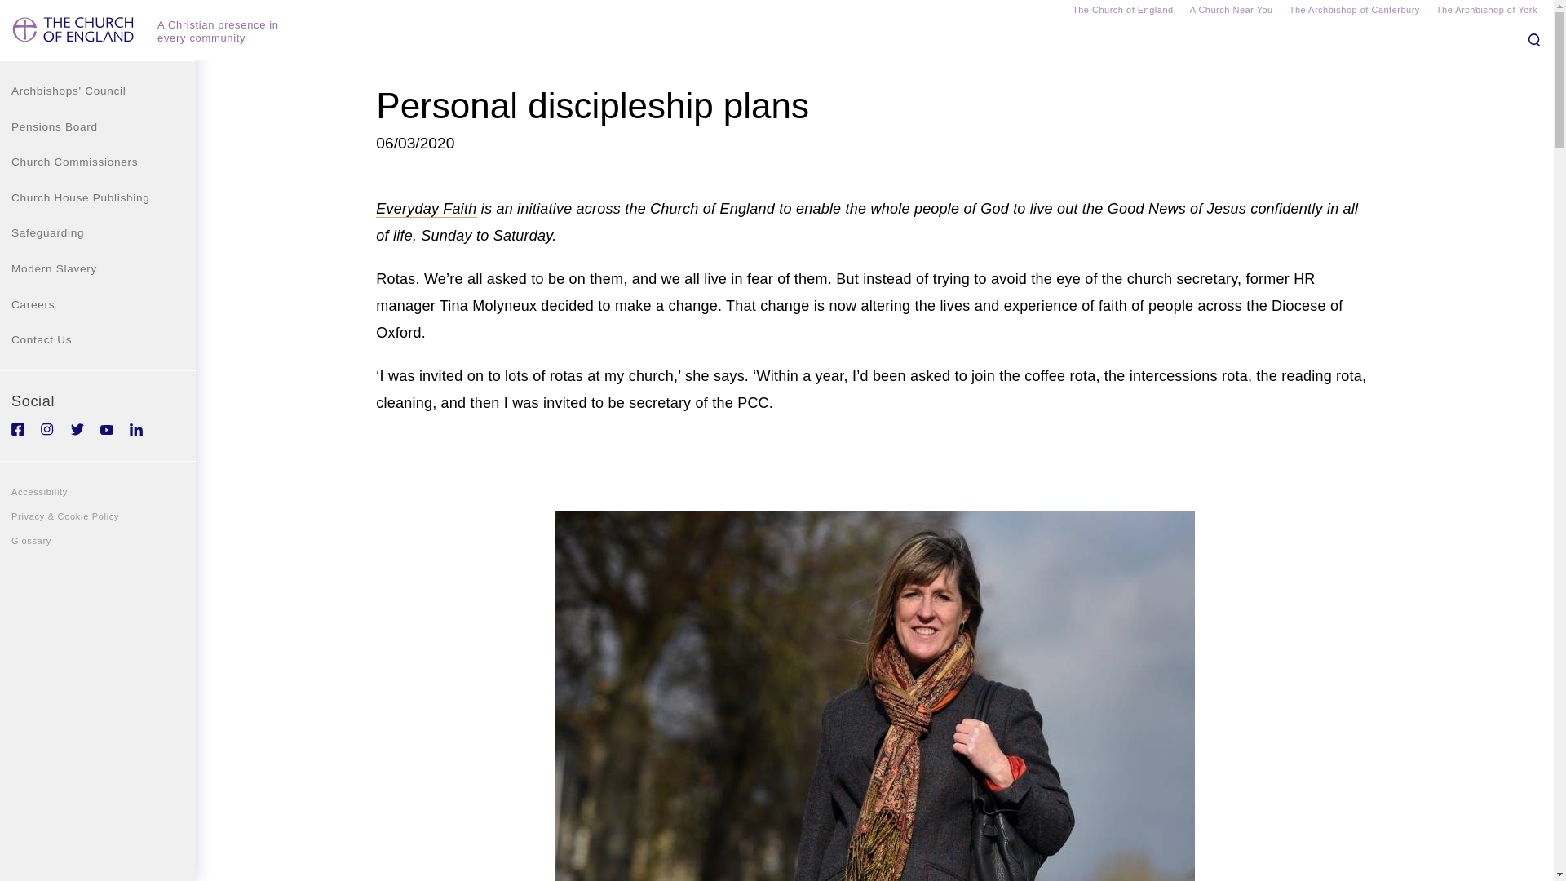 This screenshot has height=881, width=1566. What do you see at coordinates (98, 232) in the screenshot?
I see `Safeguarding ` at bounding box center [98, 232].